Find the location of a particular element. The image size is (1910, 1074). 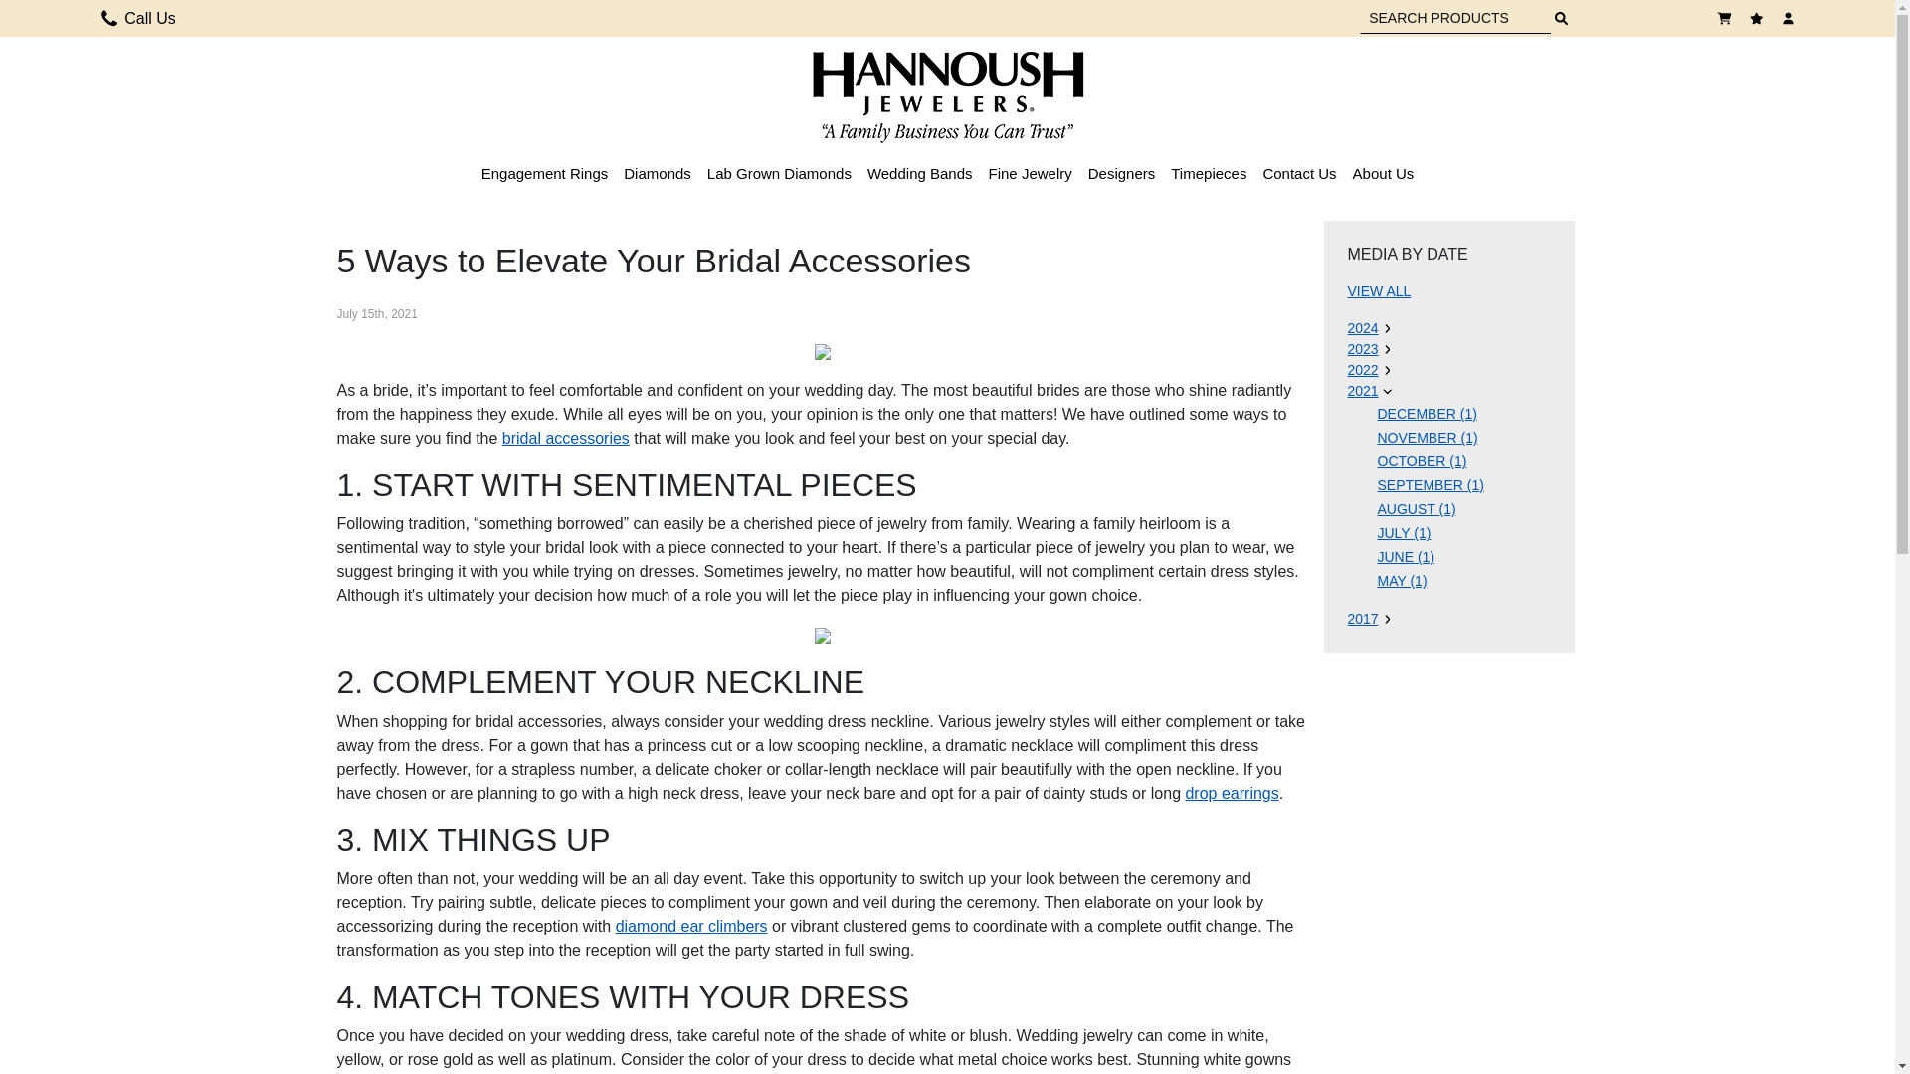

Engagement Rings is located at coordinates (545, 173).